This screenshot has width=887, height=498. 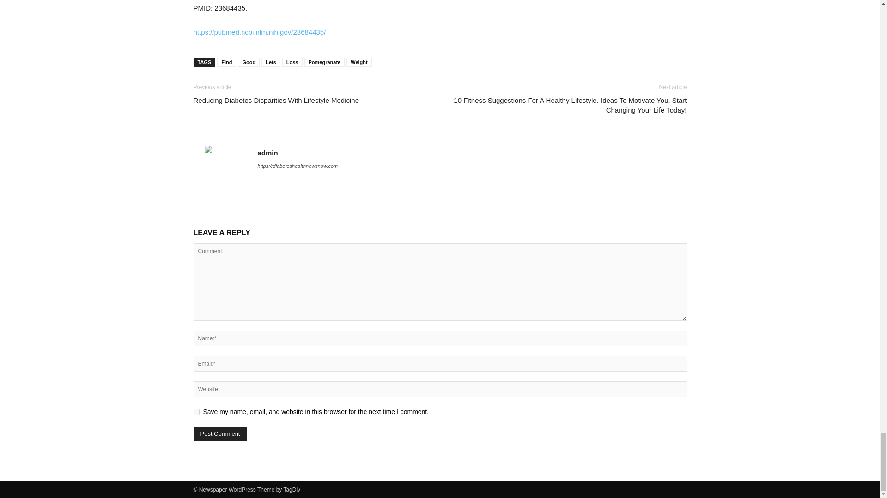 What do you see at coordinates (276, 100) in the screenshot?
I see `Reducing Diabetes Disparities With Lifestyle Medicine` at bounding box center [276, 100].